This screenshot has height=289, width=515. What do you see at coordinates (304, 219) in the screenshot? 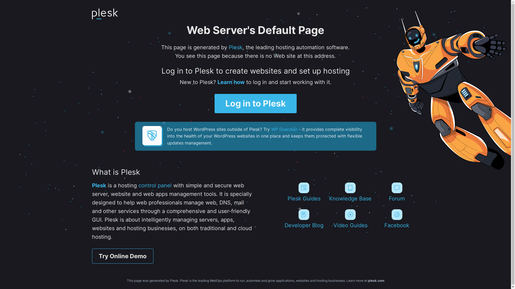
I see `Developer Blog` at bounding box center [304, 219].